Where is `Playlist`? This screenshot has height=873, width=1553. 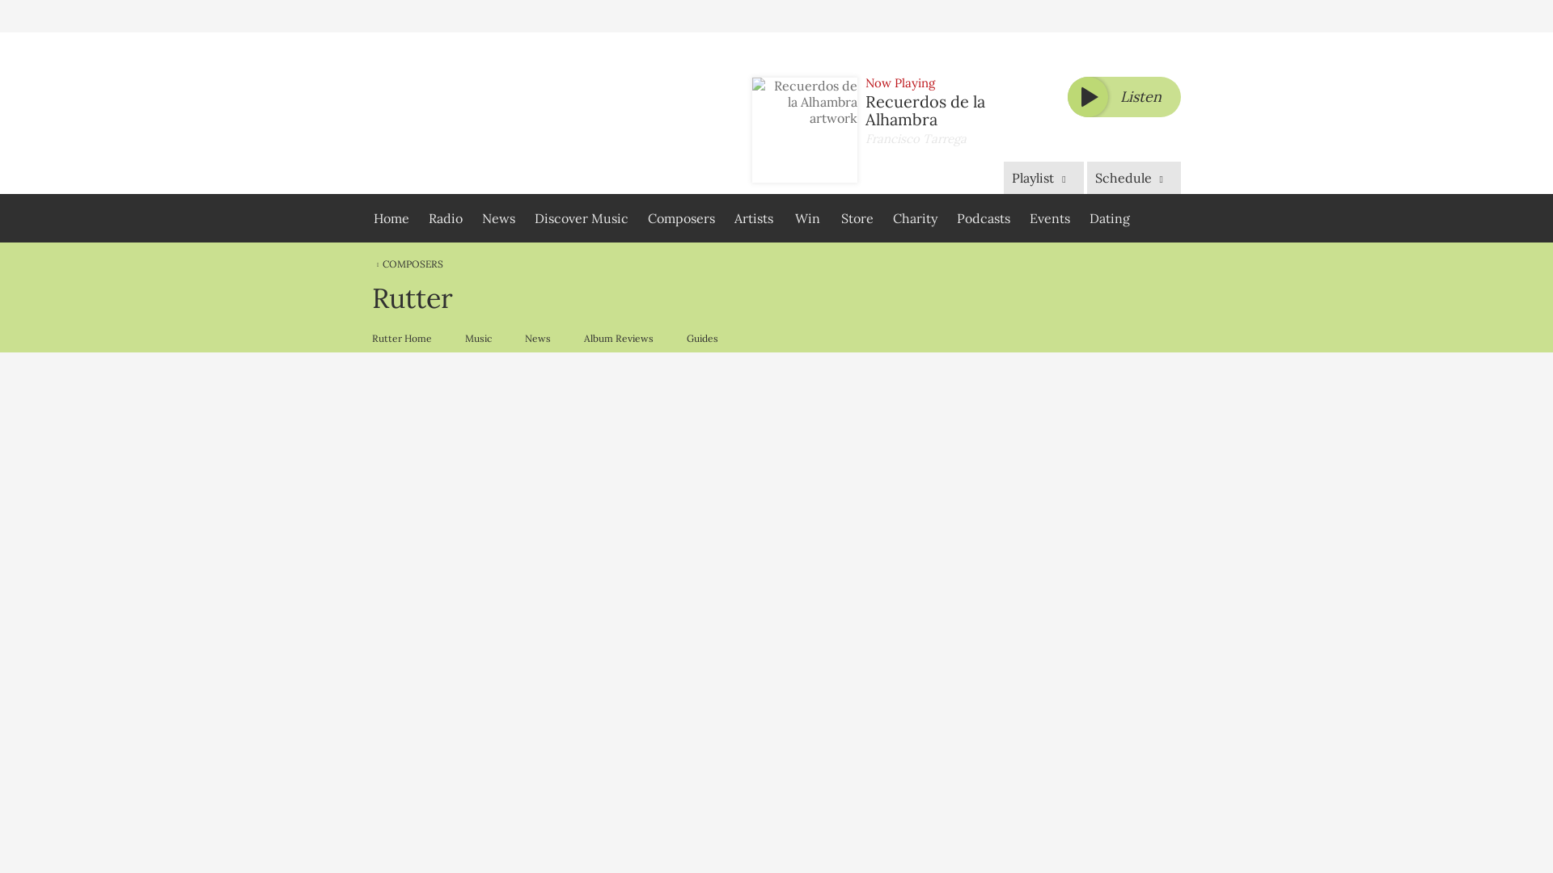
Playlist is located at coordinates (1043, 177).